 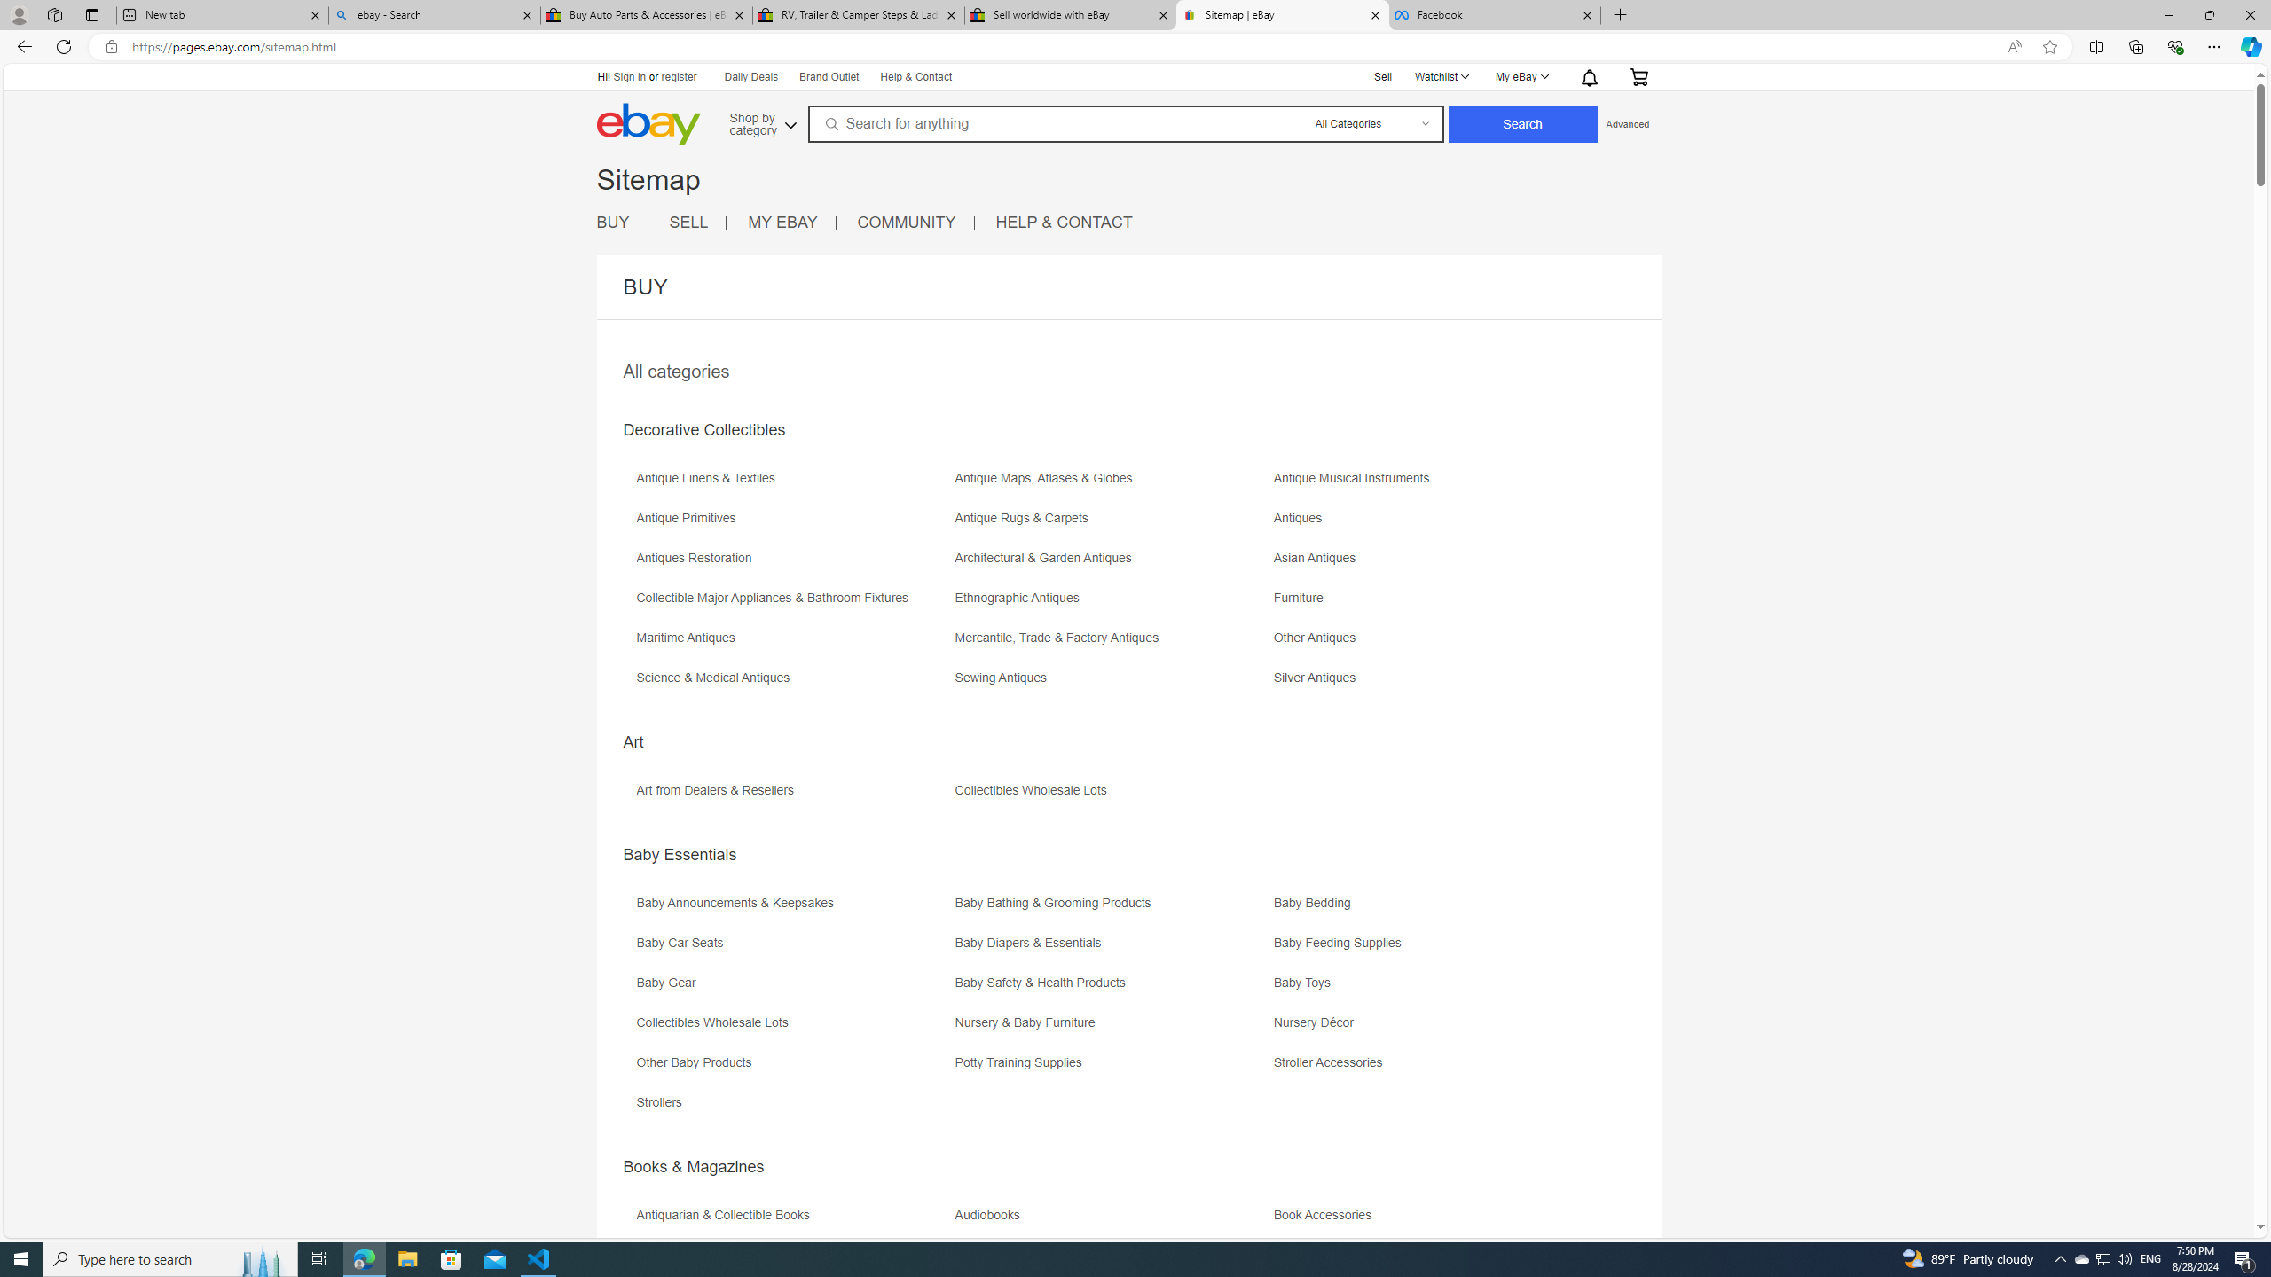 I want to click on Nursery & Baby Furniture, so click(x=1029, y=1022).